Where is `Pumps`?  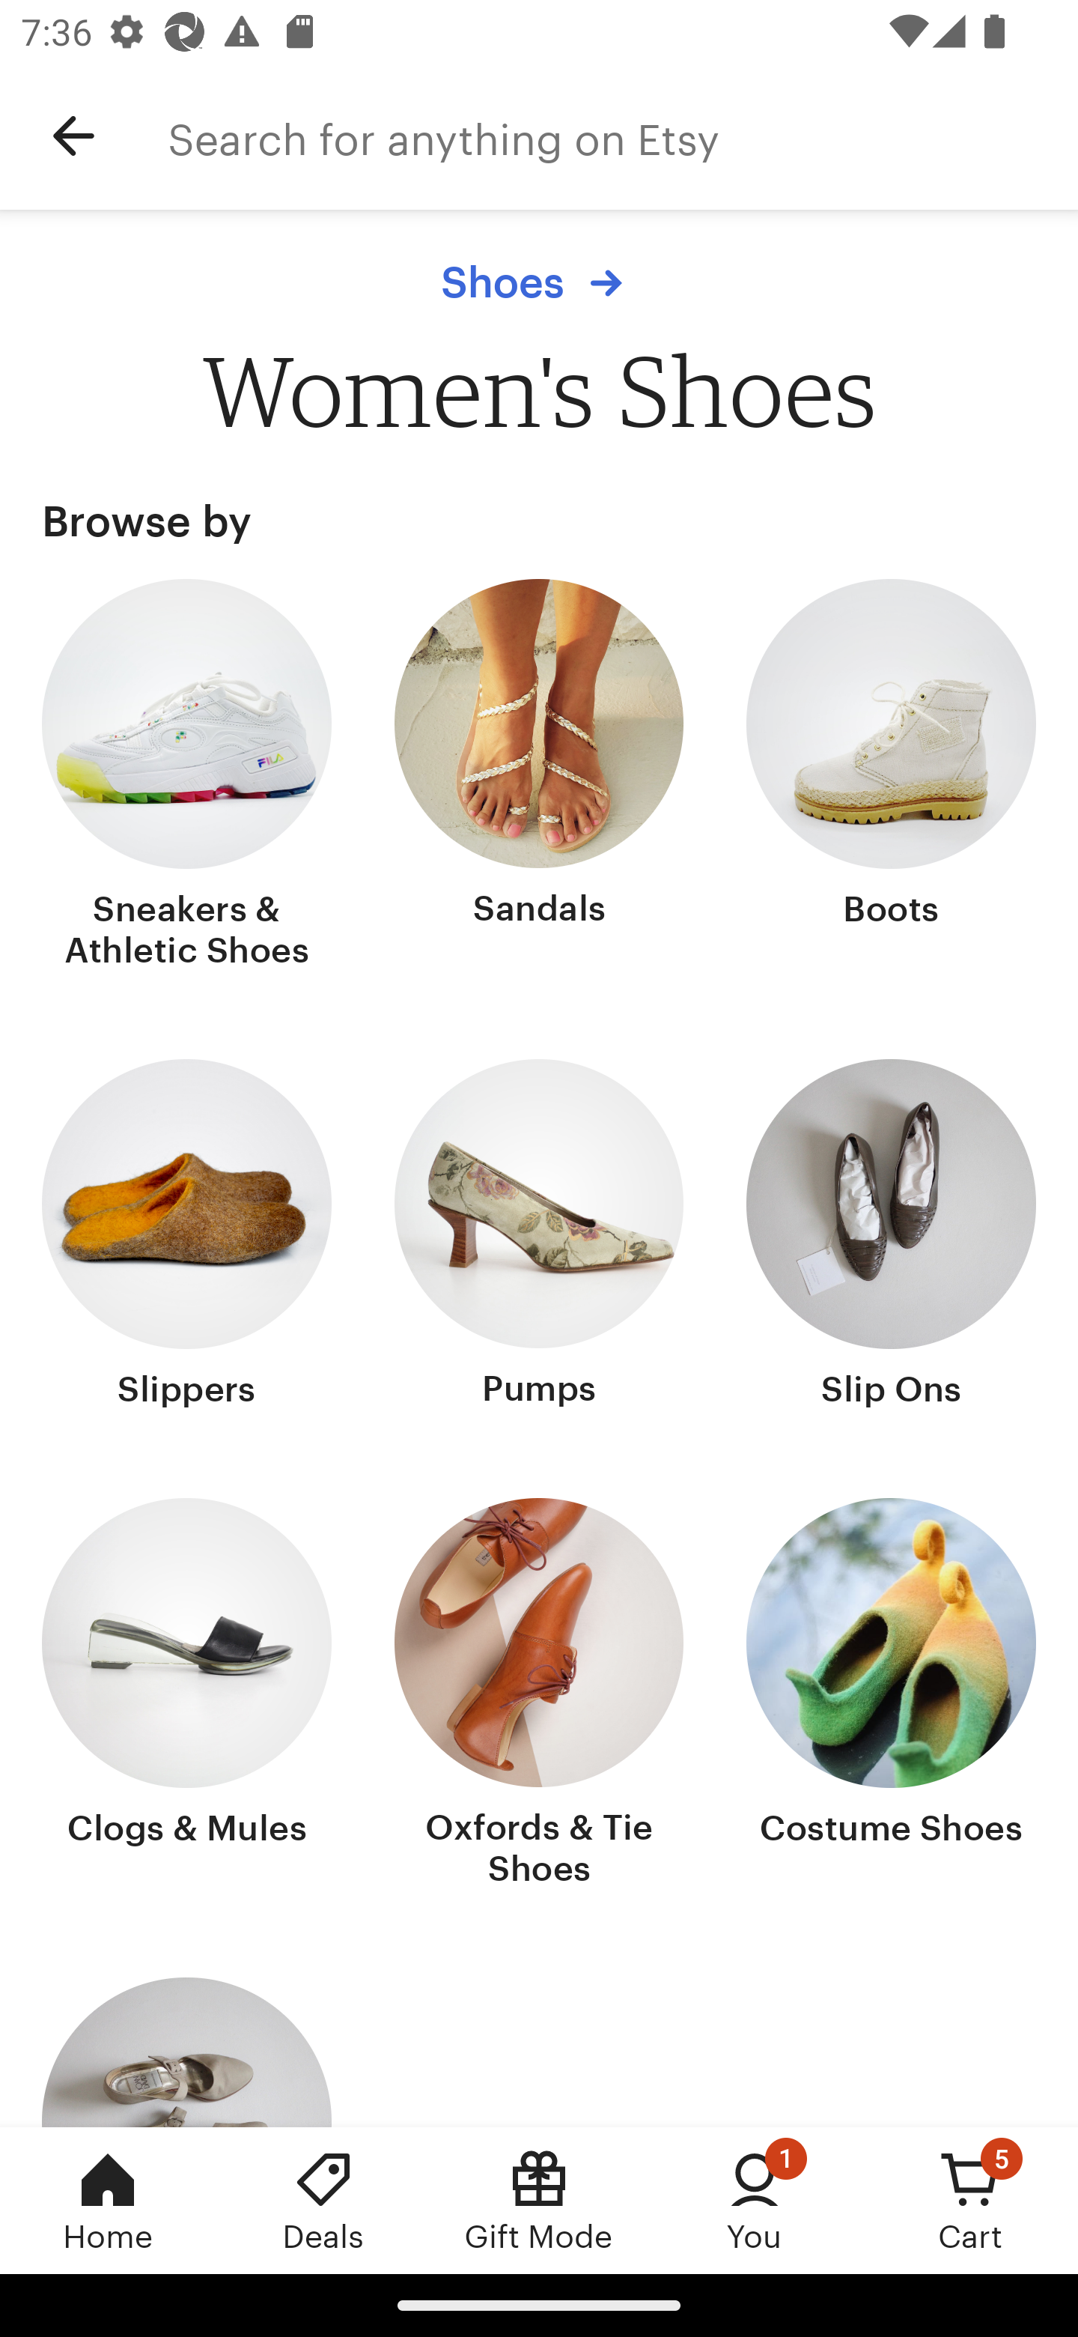 Pumps is located at coordinates (539, 1236).